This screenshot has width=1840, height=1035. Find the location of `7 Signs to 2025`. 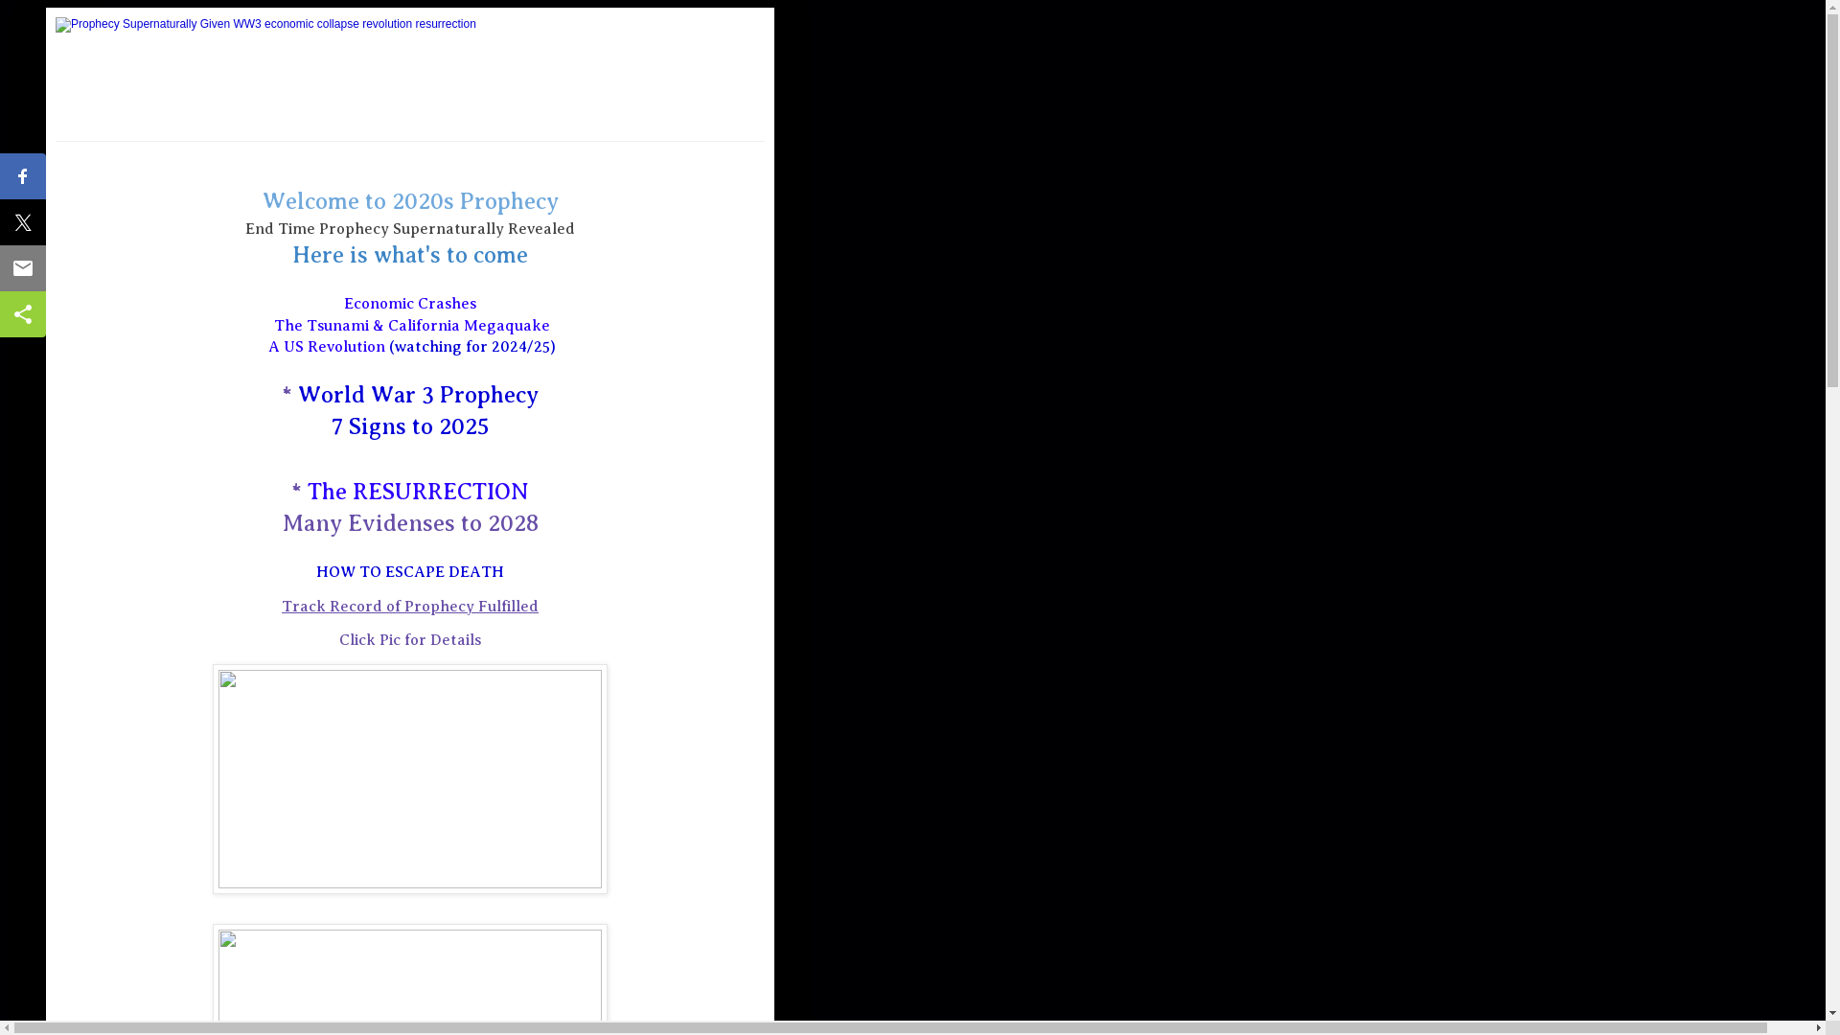

7 Signs to 2025 is located at coordinates (410, 426).